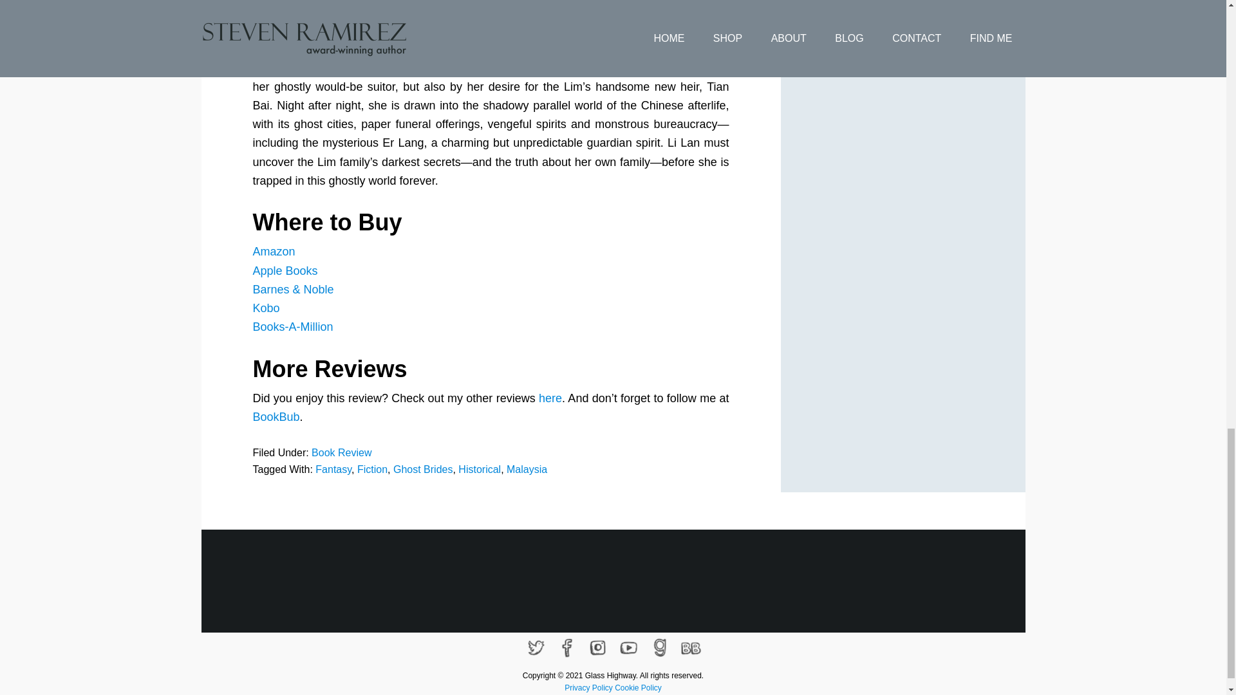  Describe the element at coordinates (341, 452) in the screenshot. I see `Book Review` at that location.